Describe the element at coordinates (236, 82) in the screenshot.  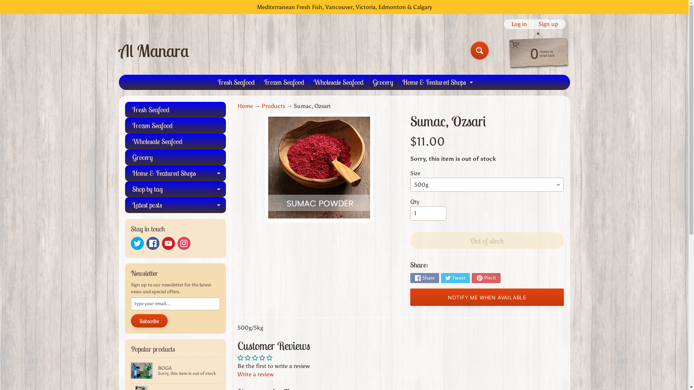
I see `Fresh Seafood` at that location.